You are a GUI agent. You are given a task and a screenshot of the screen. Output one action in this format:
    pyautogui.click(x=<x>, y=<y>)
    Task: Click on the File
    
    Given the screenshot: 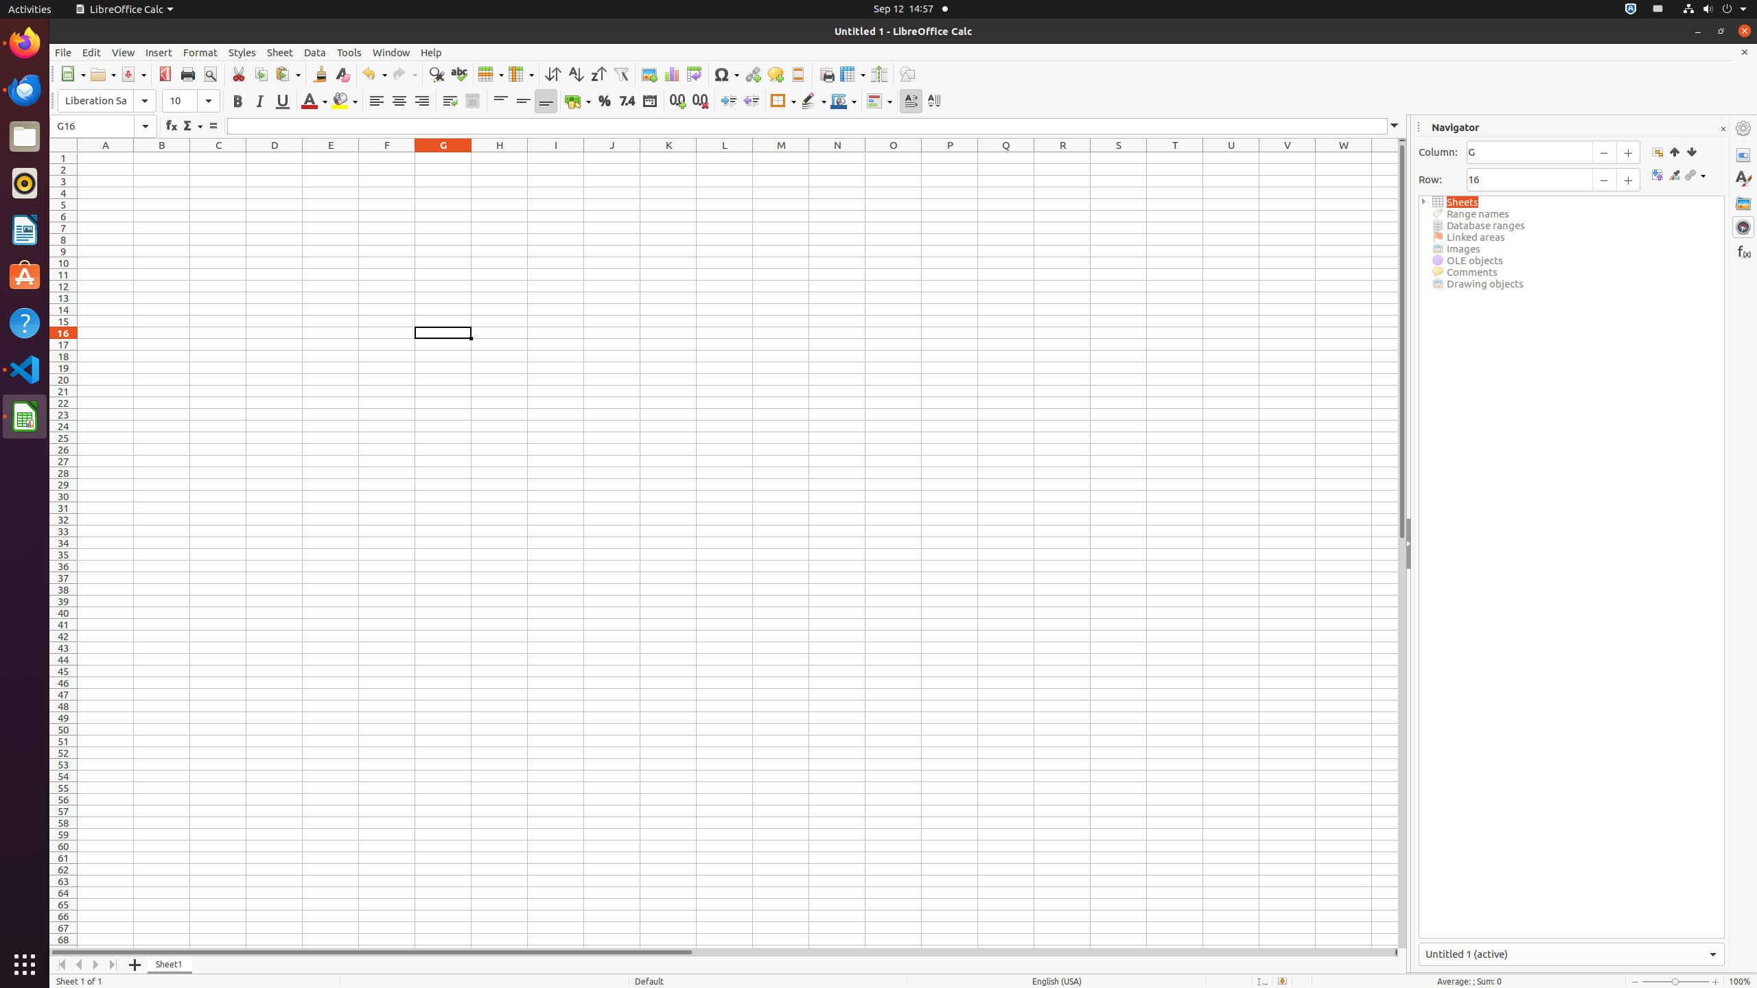 What is the action you would take?
    pyautogui.click(x=63, y=52)
    